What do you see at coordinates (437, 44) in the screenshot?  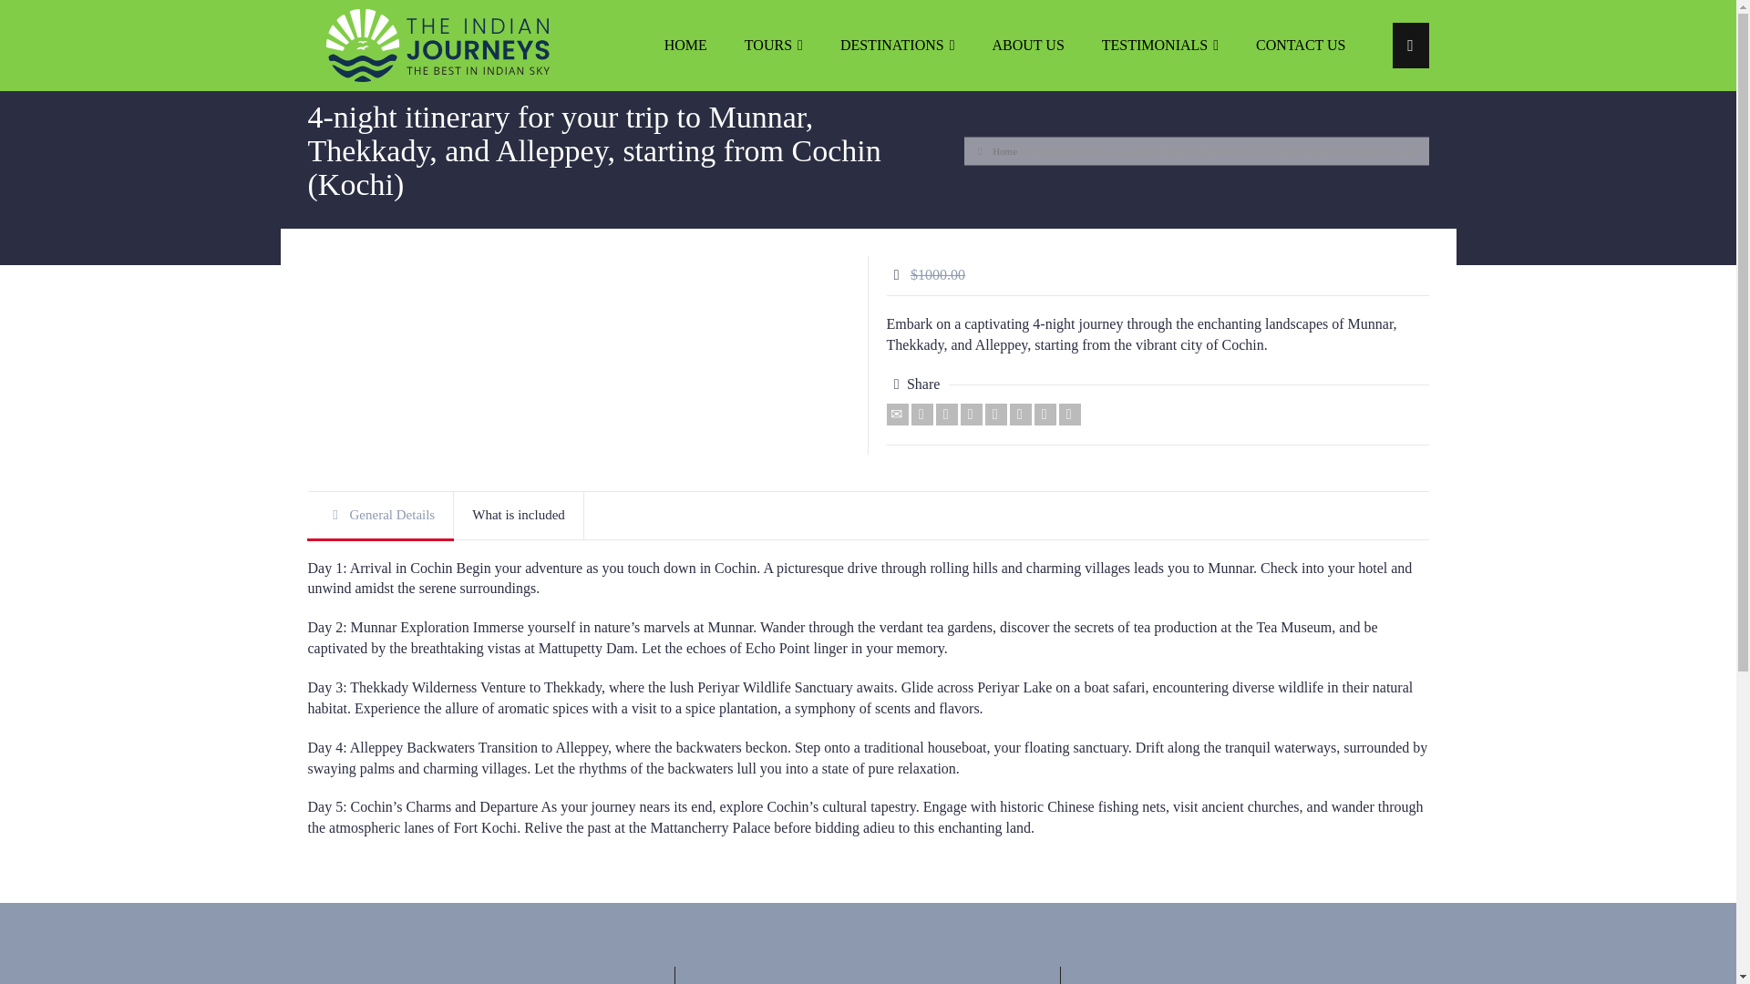 I see `The Indian Journeys` at bounding box center [437, 44].